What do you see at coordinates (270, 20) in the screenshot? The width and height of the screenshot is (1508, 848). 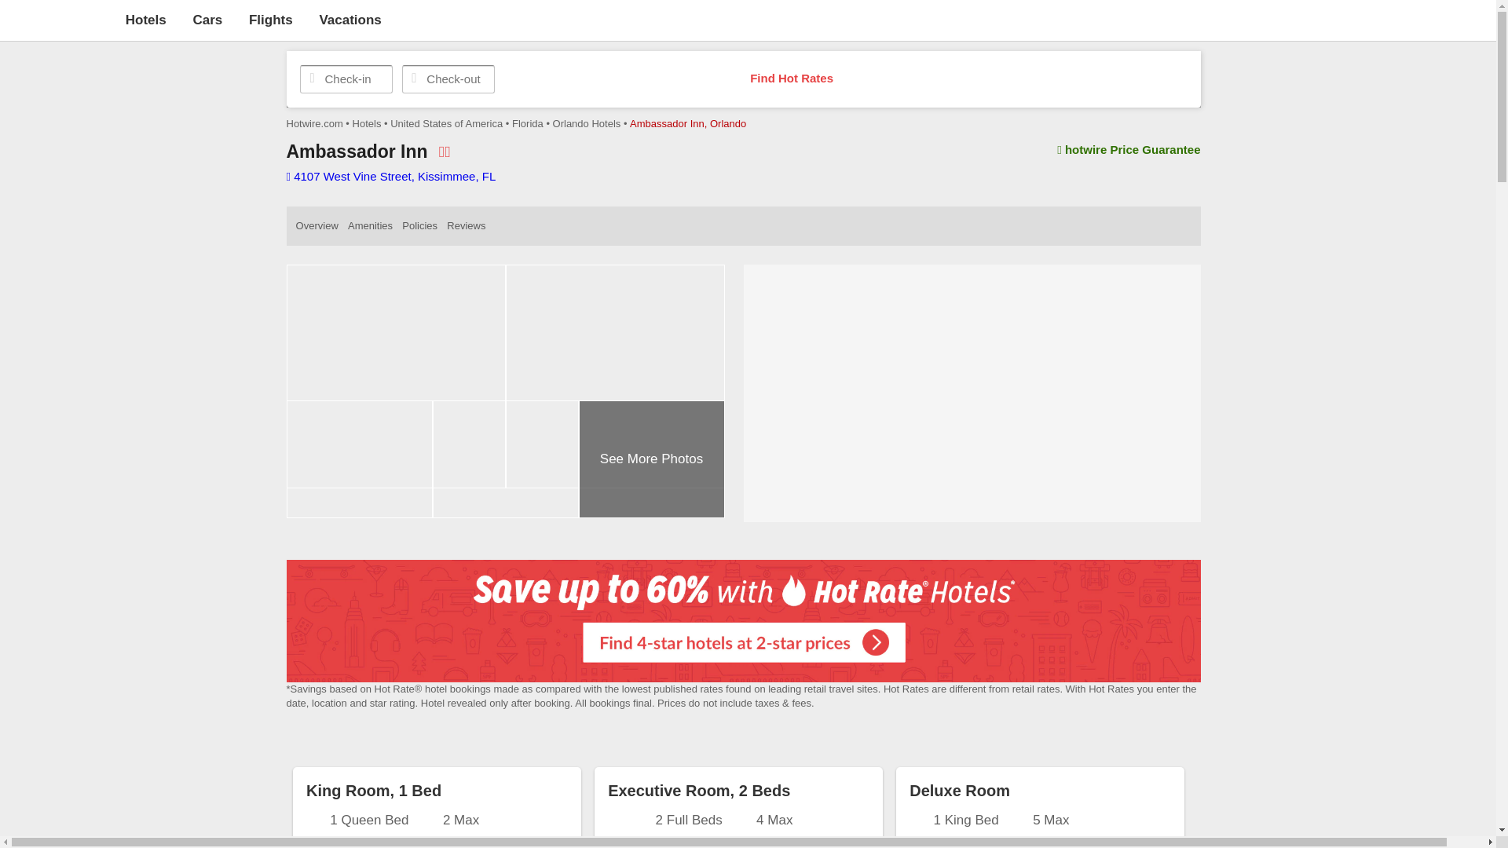 I see `Flights` at bounding box center [270, 20].